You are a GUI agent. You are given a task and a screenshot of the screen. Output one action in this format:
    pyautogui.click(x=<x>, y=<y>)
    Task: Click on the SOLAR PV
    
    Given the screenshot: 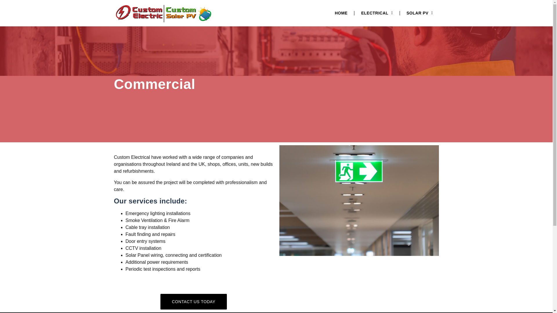 What is the action you would take?
    pyautogui.click(x=419, y=13)
    